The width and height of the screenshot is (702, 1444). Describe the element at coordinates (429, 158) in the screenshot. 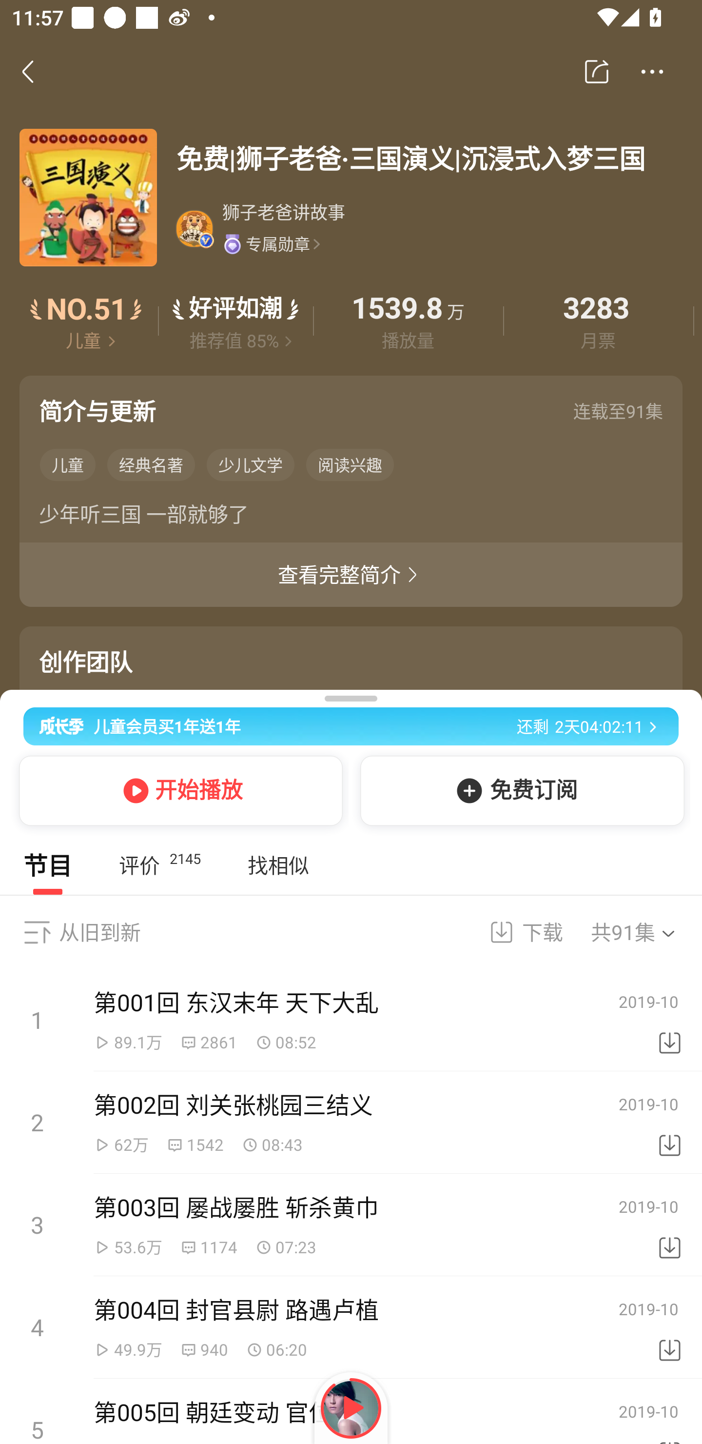

I see `免费|狮子老爸·三国演义|沉浸式入梦三国` at that location.